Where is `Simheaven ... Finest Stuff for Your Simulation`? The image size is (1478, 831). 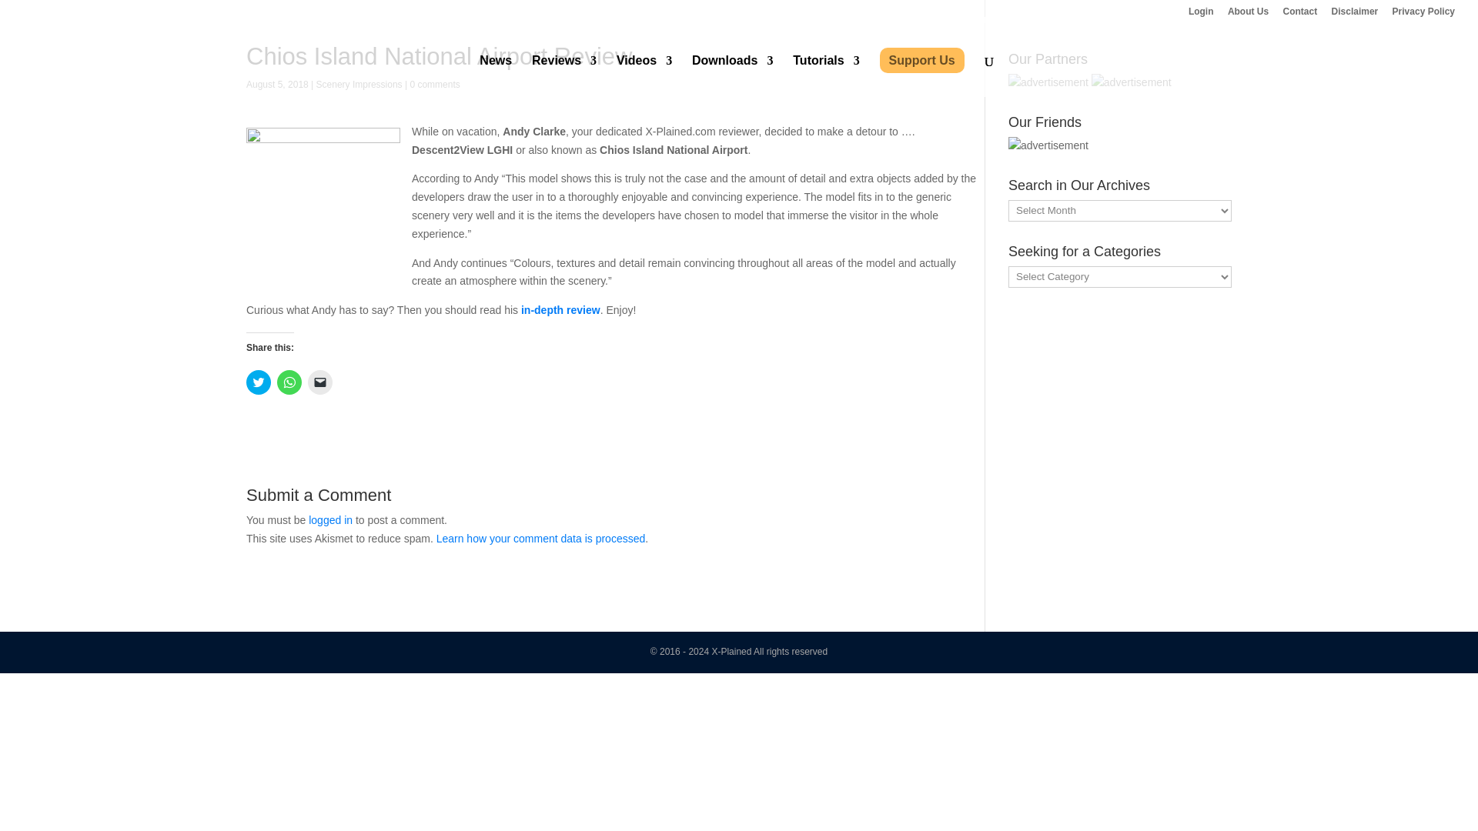
Simheaven ... Finest Stuff for Your Simulation is located at coordinates (1048, 146).